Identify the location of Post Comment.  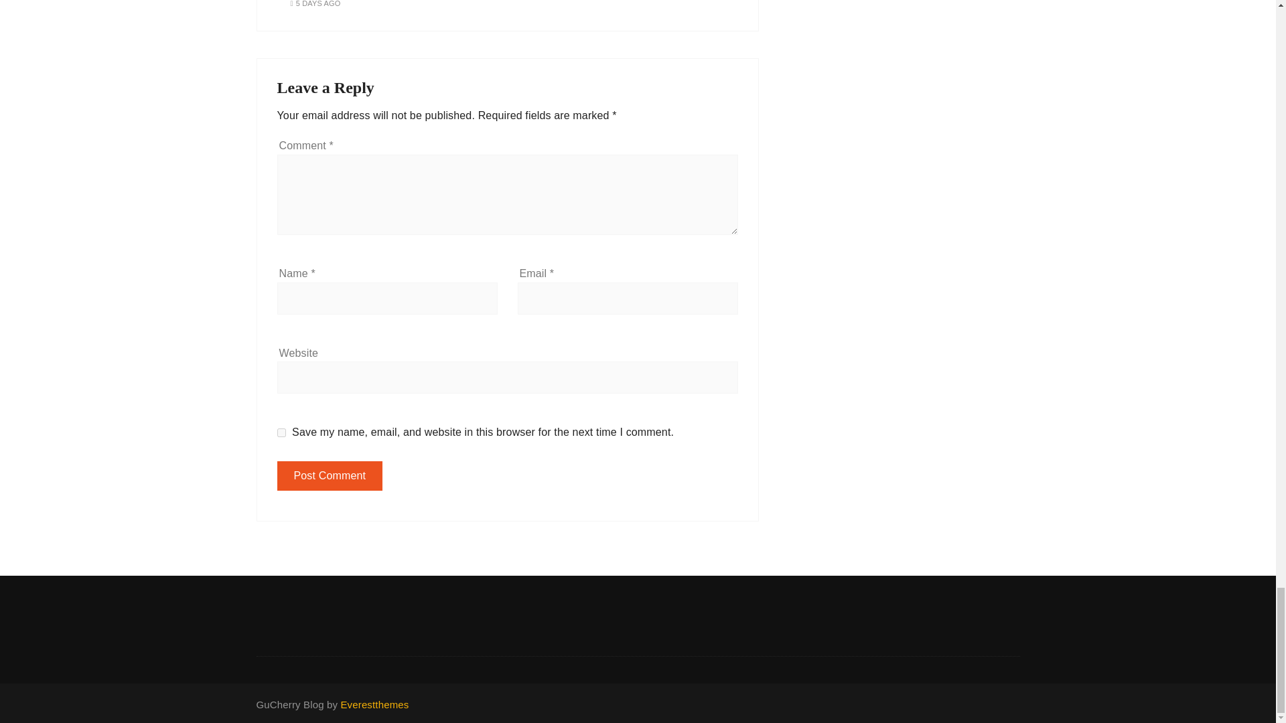
(330, 476).